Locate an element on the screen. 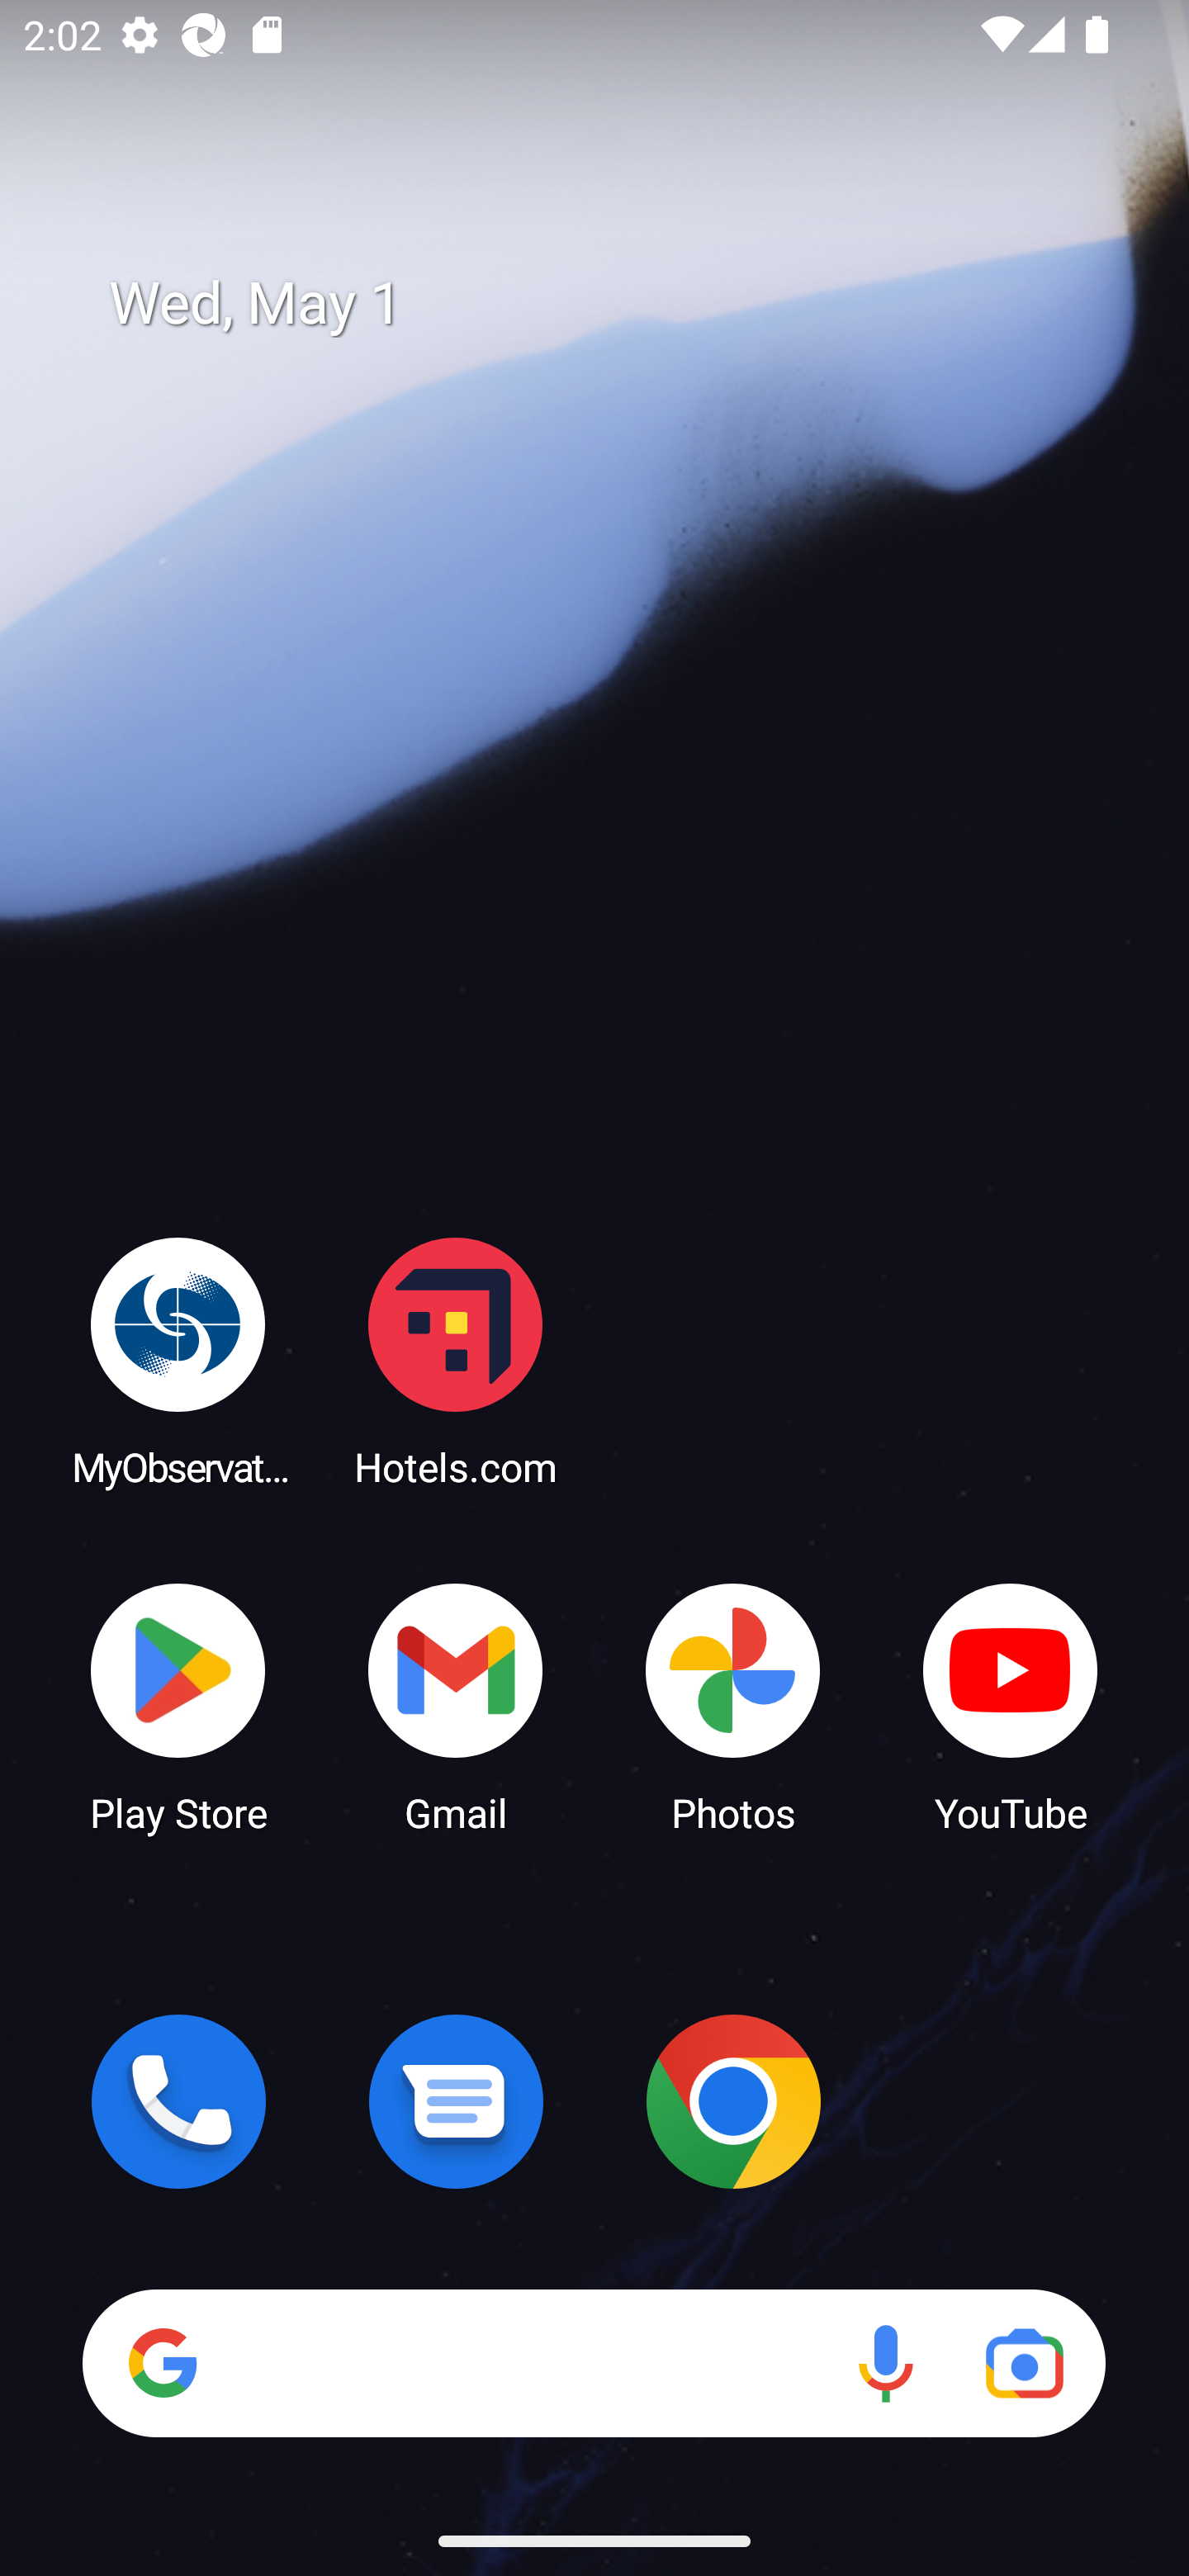 Image resolution: width=1189 pixels, height=2576 pixels. MyObservatory is located at coordinates (178, 1361).